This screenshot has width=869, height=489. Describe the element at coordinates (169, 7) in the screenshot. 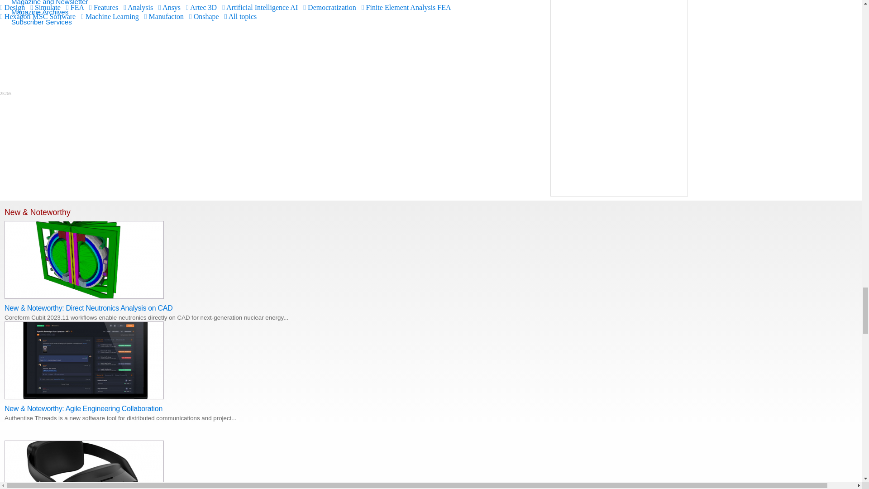

I see `Ansys` at that location.